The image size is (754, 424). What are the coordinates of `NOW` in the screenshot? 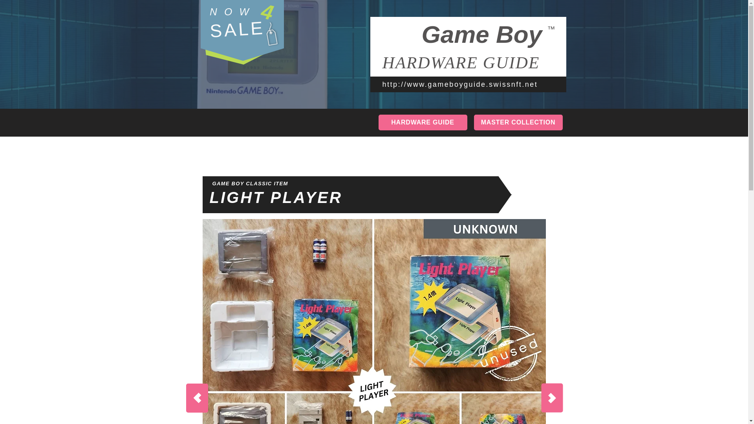 It's located at (232, 12).